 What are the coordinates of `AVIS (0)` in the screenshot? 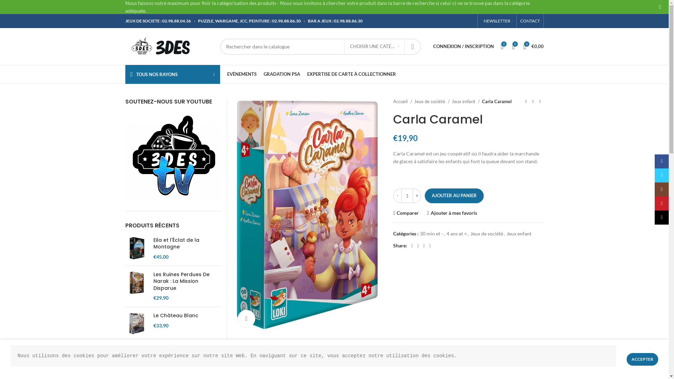 It's located at (426, 358).